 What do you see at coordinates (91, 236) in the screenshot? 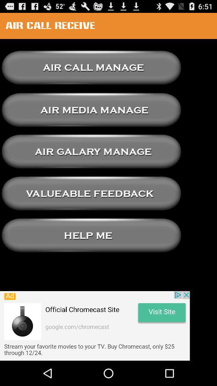
I see `open help me screen` at bounding box center [91, 236].